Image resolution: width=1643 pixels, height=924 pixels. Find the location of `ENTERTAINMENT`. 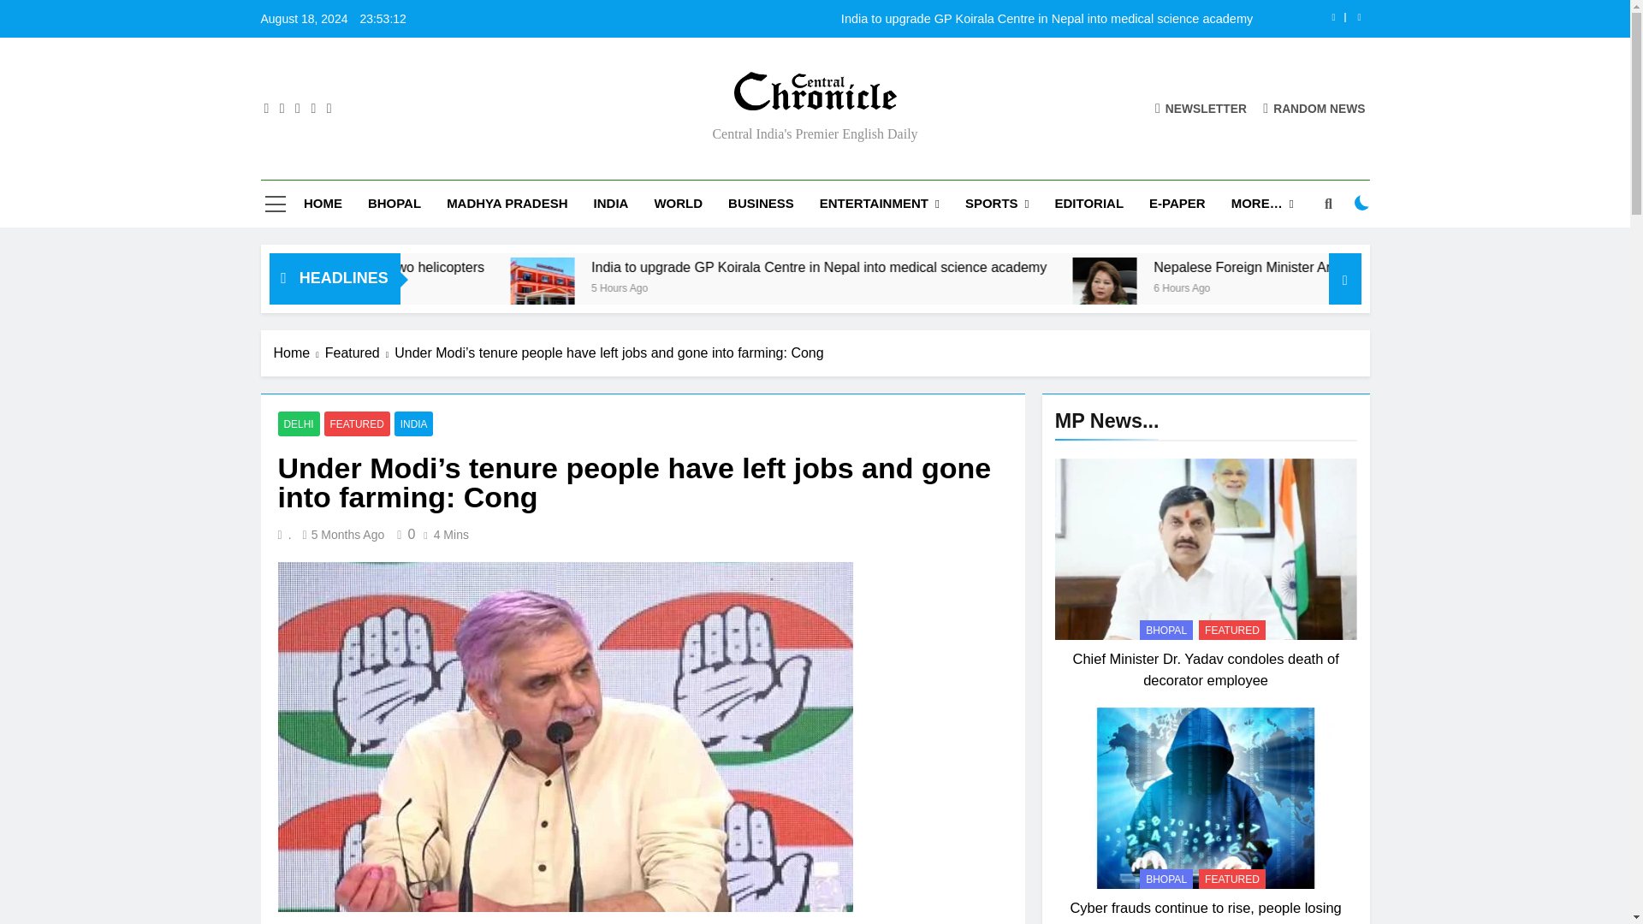

ENTERTAINMENT is located at coordinates (880, 204).